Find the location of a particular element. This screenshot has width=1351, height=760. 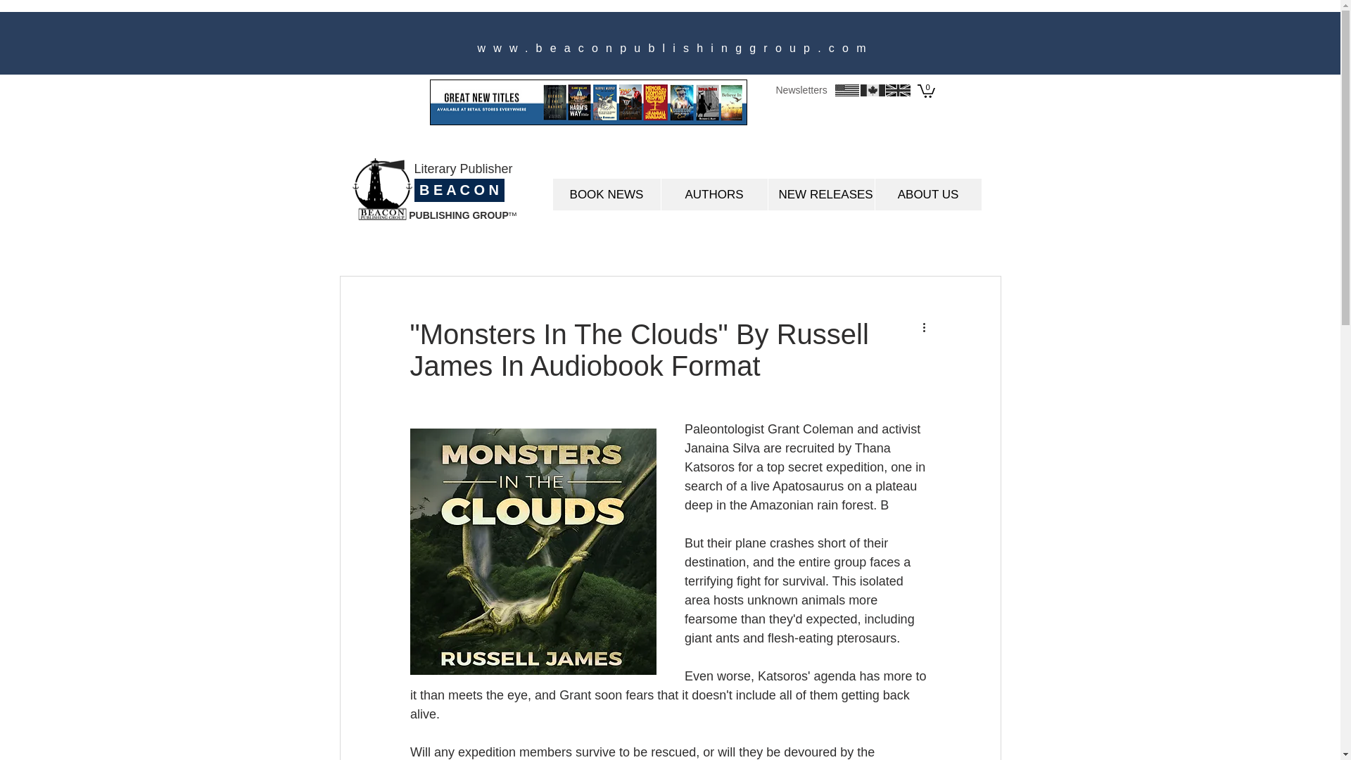

NEW RELEASES is located at coordinates (820, 194).